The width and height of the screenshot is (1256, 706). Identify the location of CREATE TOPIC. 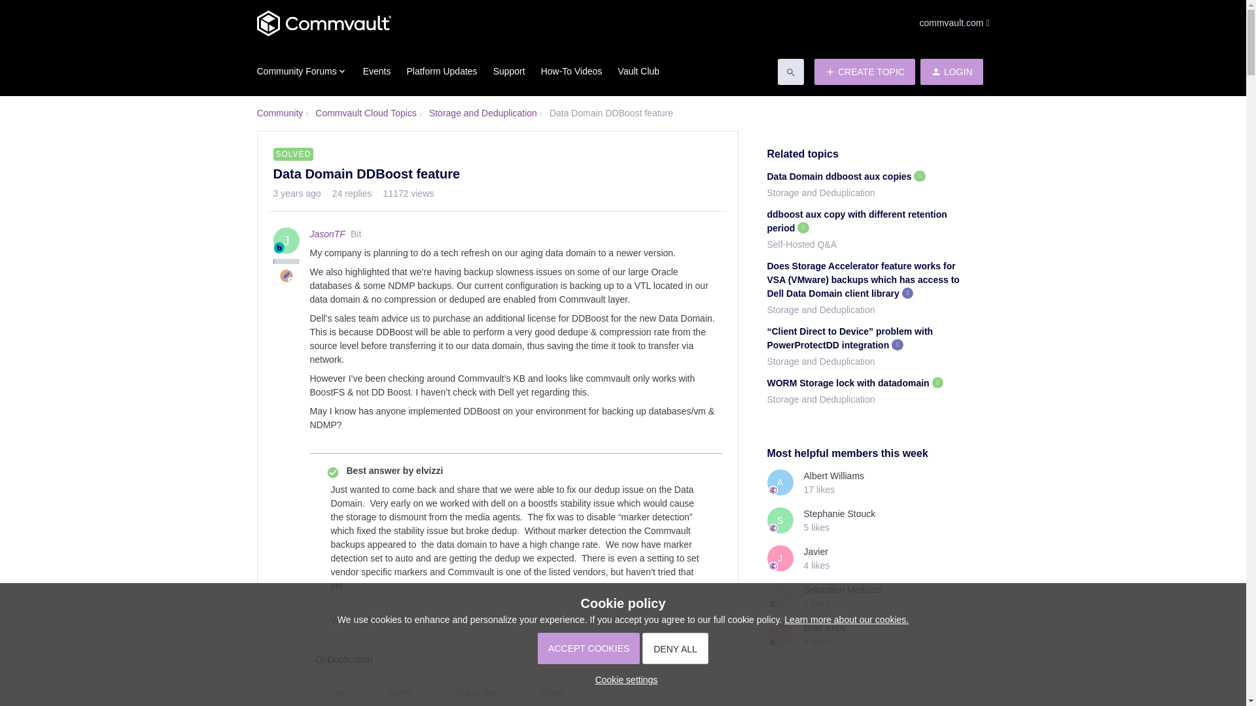
(865, 71).